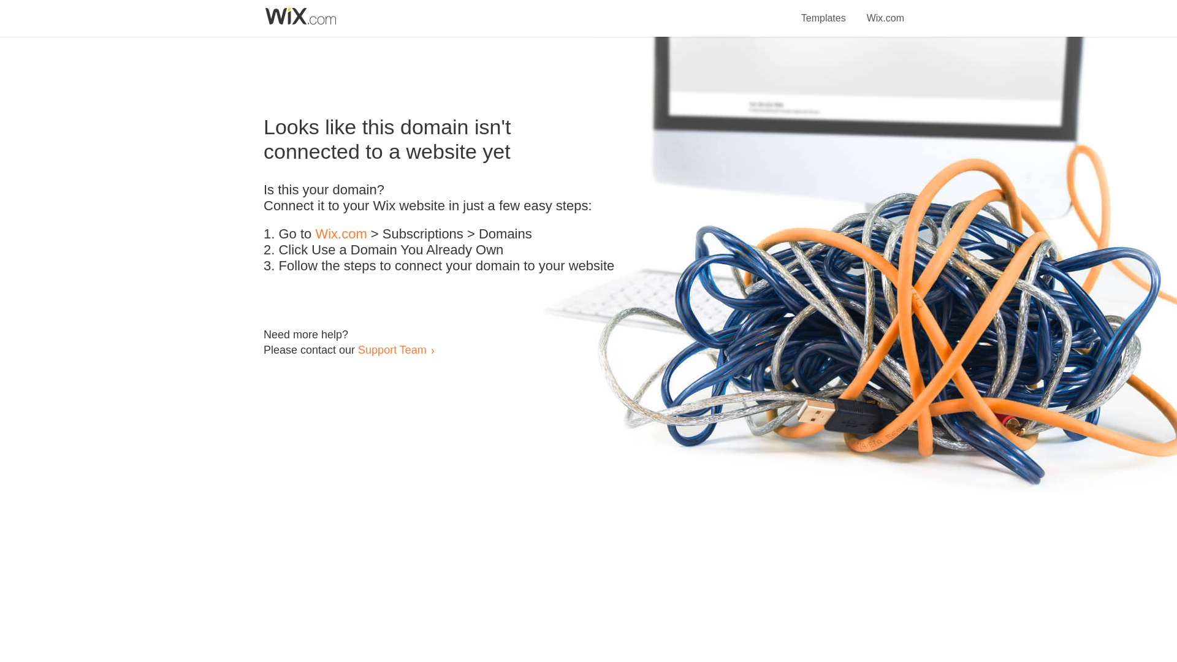 The width and height of the screenshot is (1177, 662). I want to click on Wix.com, so click(341, 234).